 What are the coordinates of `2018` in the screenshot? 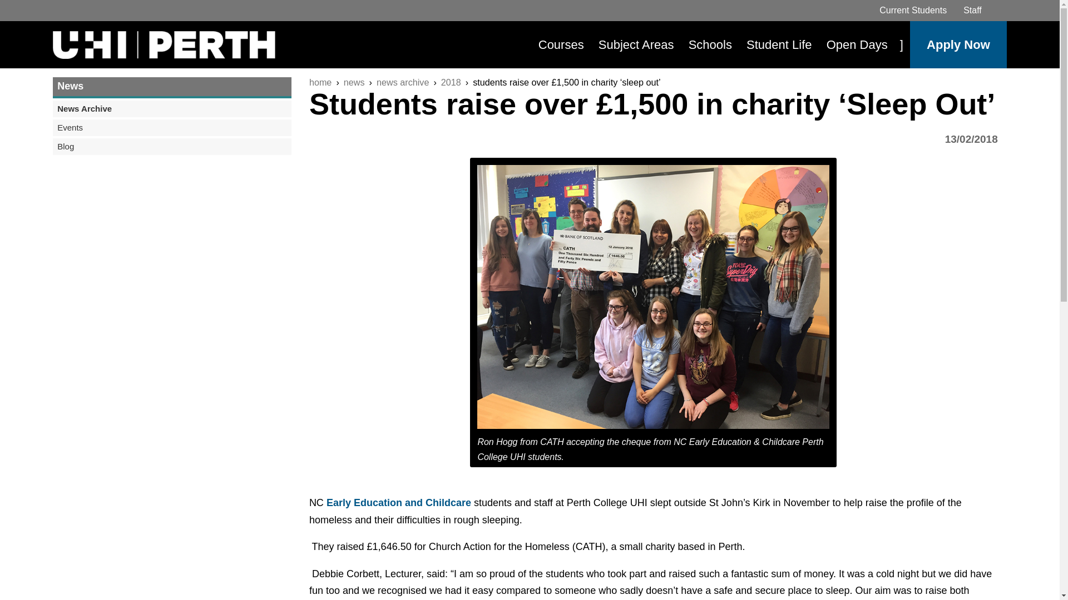 It's located at (451, 82).